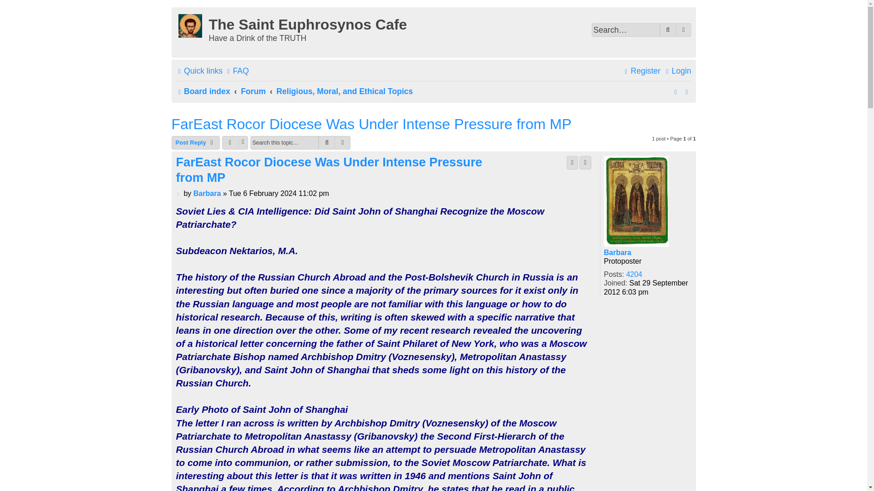 This screenshot has width=874, height=491. I want to click on Religious, Moral, and Ethical Topics, so click(344, 92).